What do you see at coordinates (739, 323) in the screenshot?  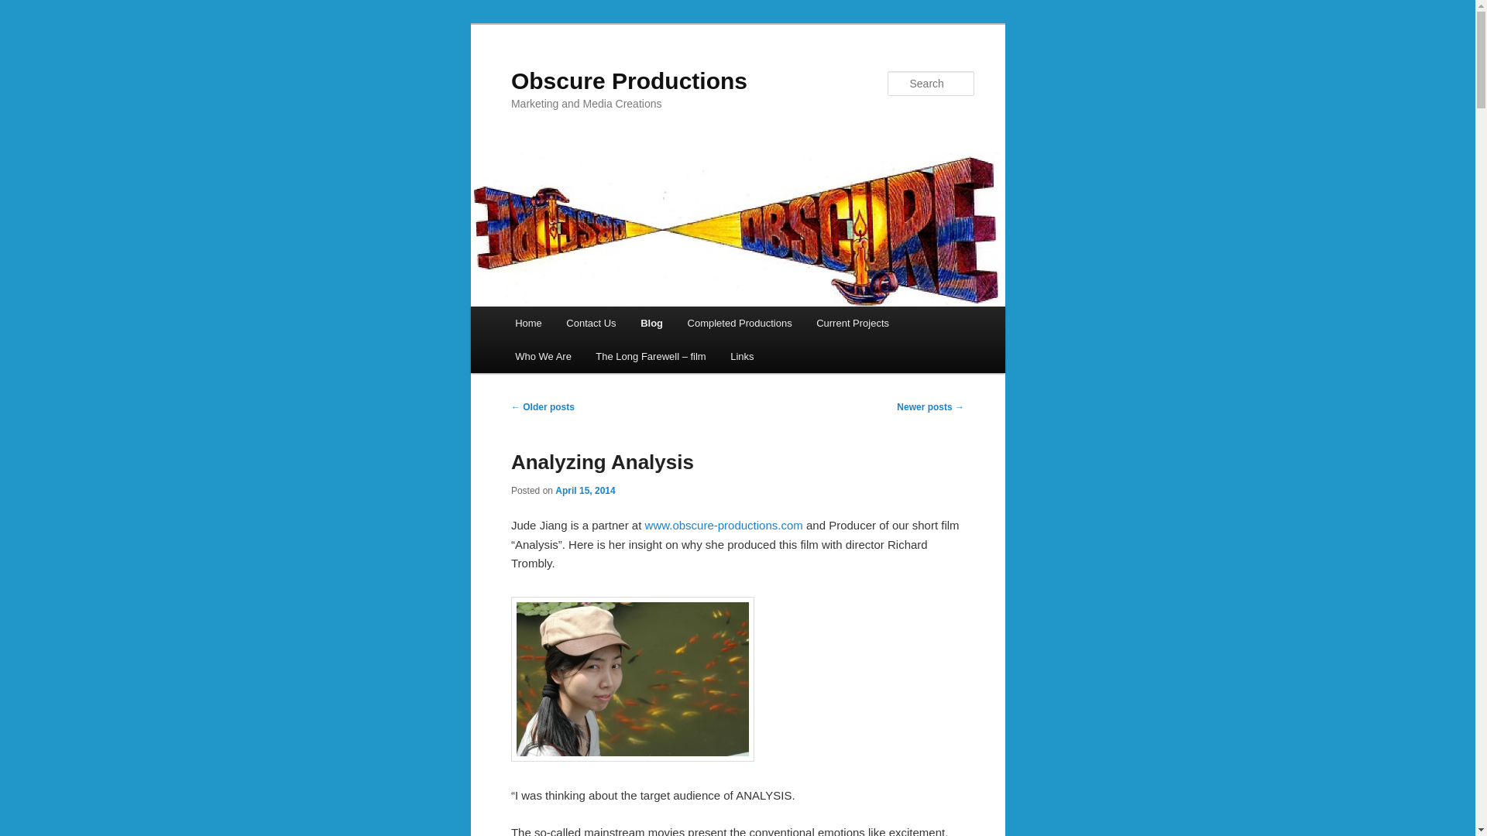 I see `Completed Productions` at bounding box center [739, 323].